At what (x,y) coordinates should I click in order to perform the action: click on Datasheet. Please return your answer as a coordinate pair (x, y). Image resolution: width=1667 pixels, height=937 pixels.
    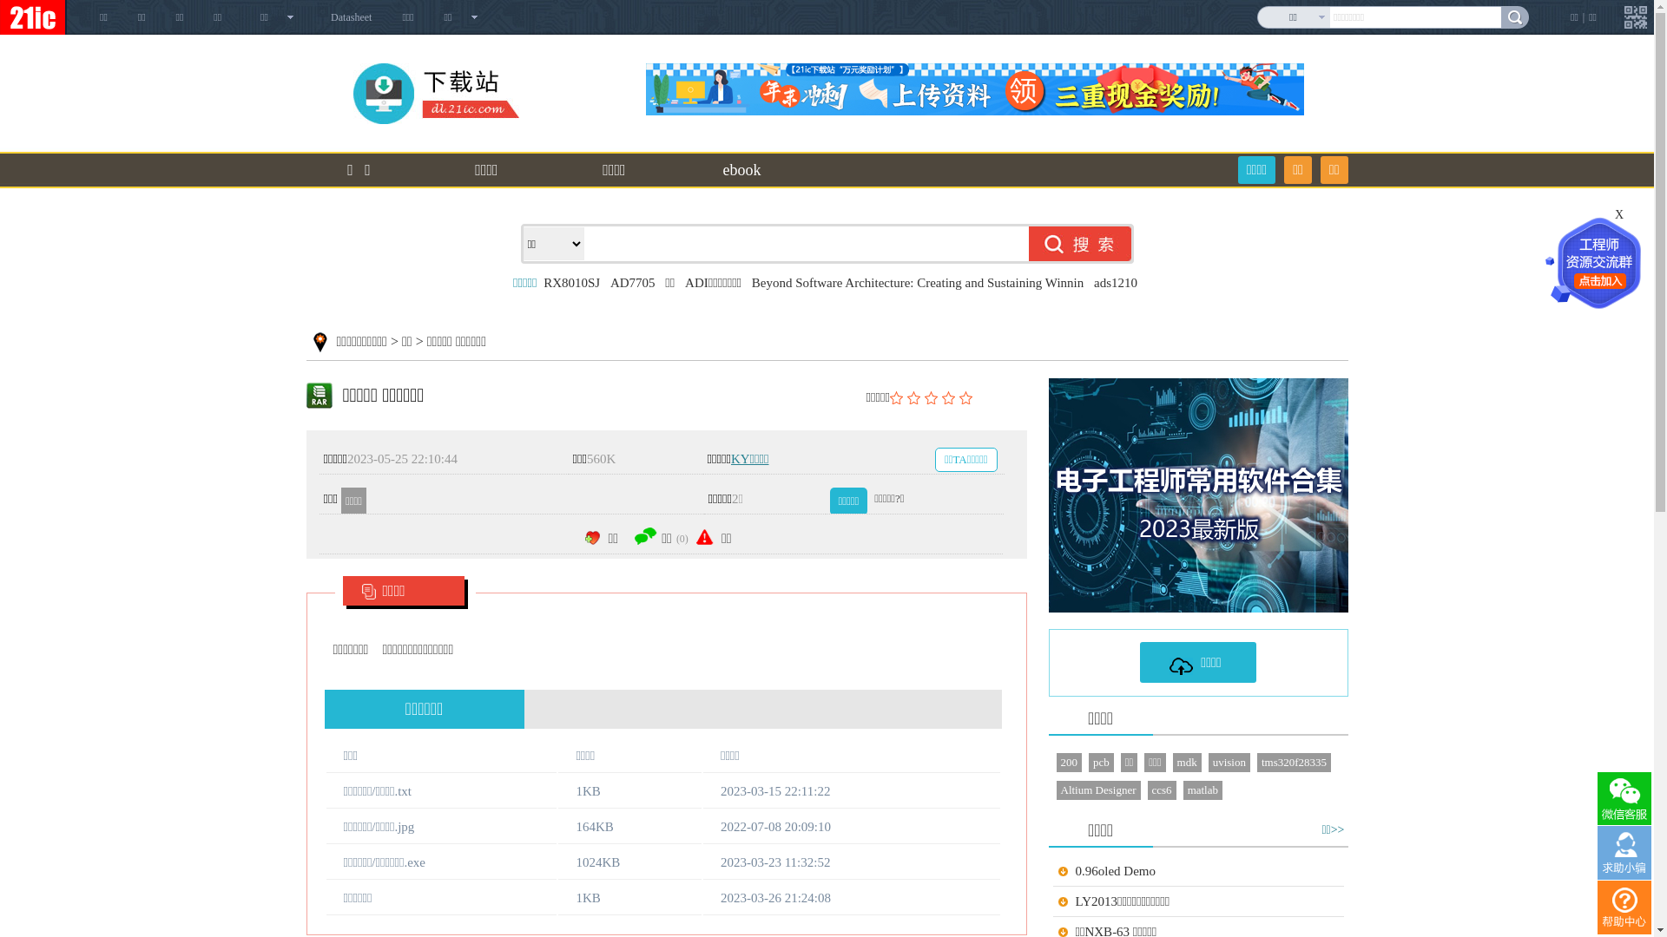
    Looking at the image, I should click on (351, 17).